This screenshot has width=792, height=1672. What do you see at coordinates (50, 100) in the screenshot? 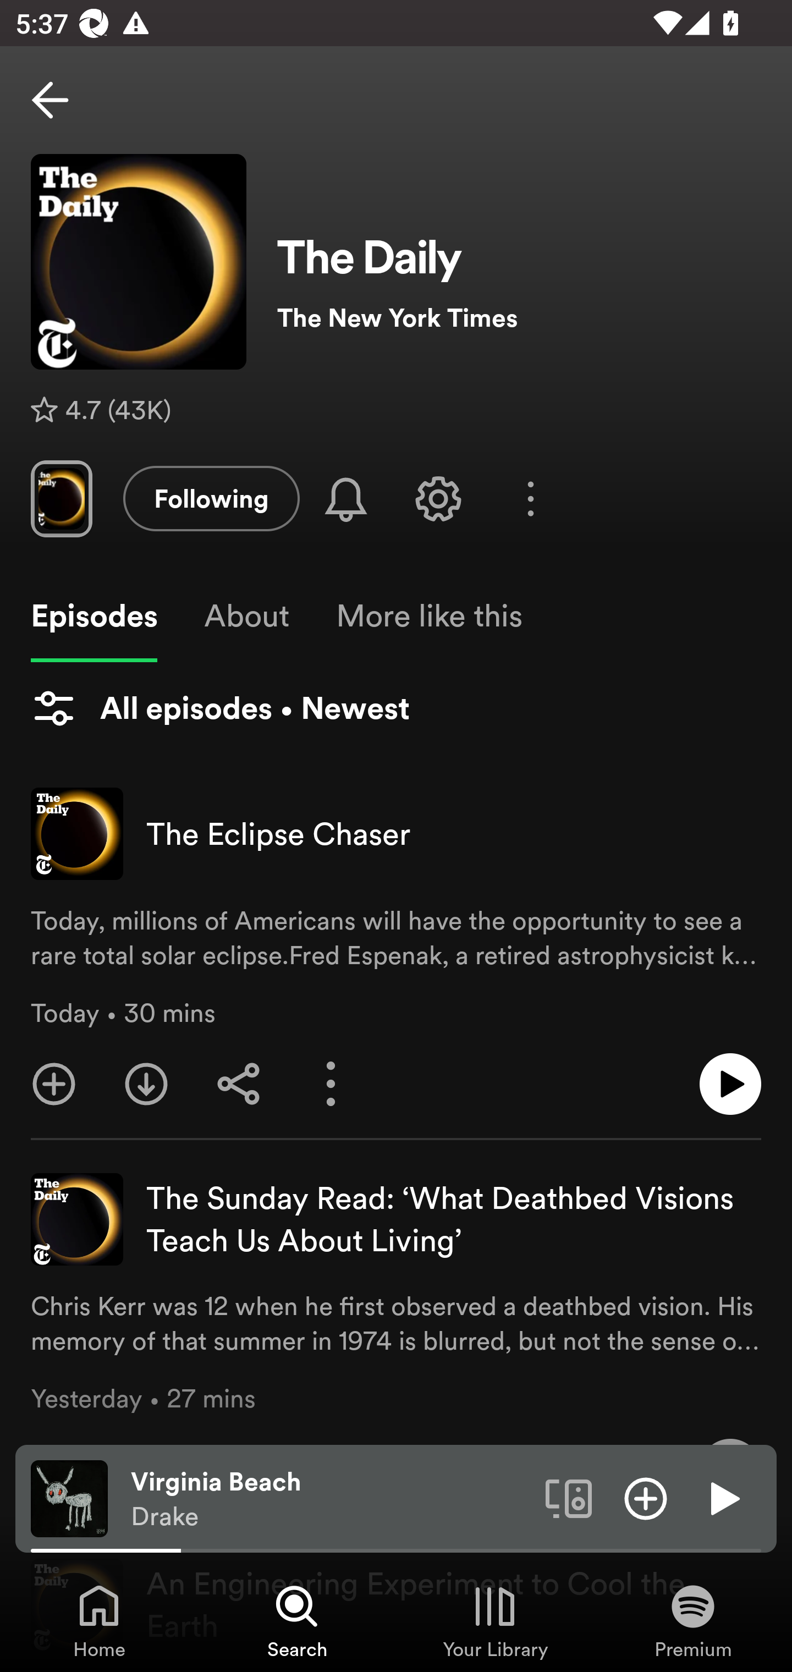
I see `Back` at bounding box center [50, 100].